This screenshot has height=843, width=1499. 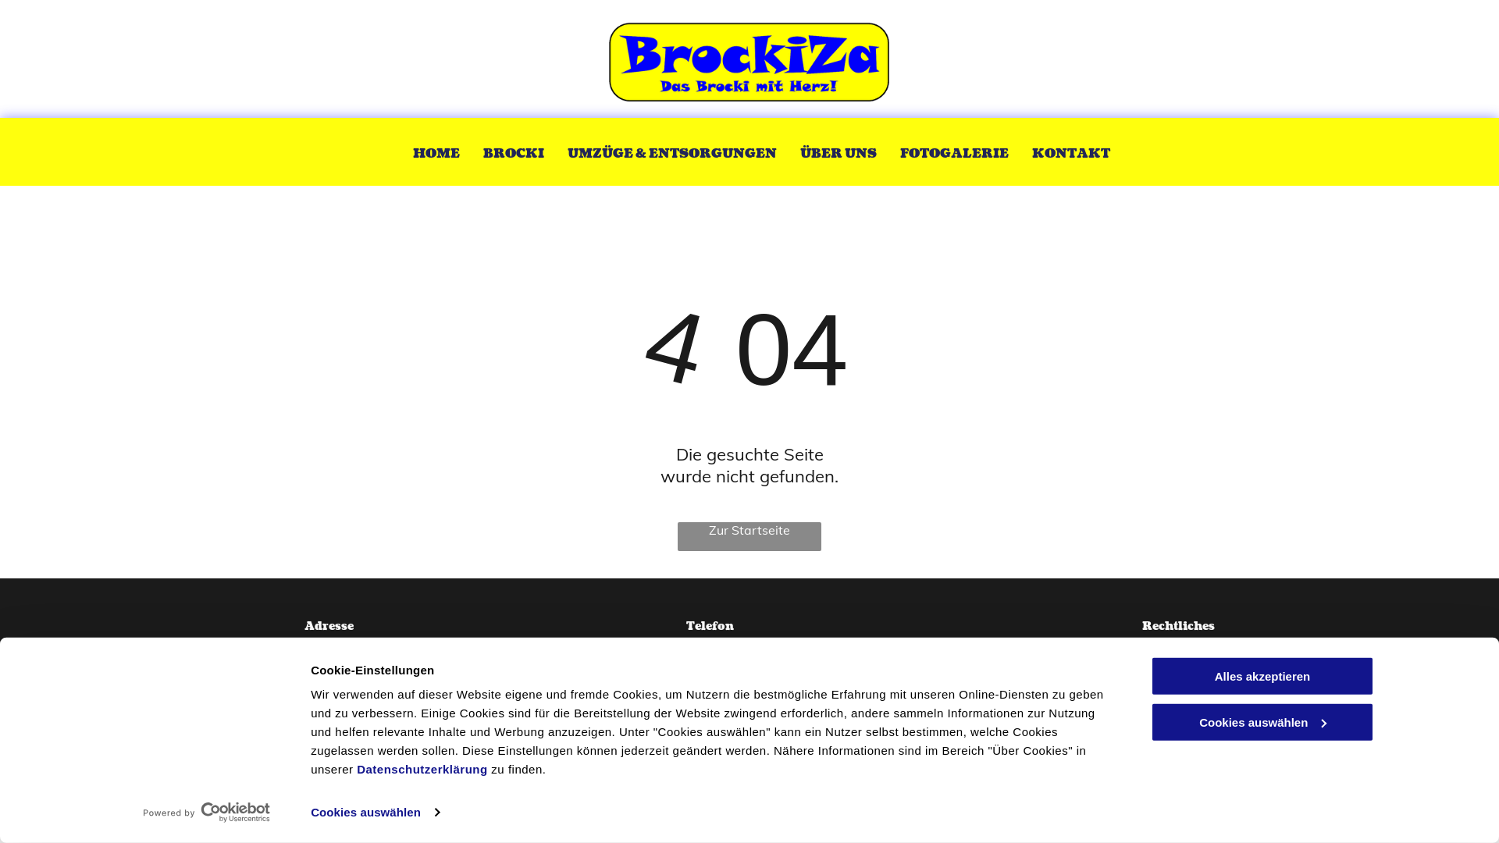 I want to click on KONTAKT, so click(x=1071, y=151).